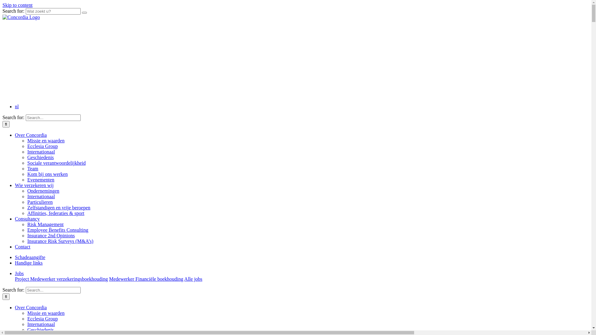  Describe the element at coordinates (17, 107) in the screenshot. I see `nl` at that location.